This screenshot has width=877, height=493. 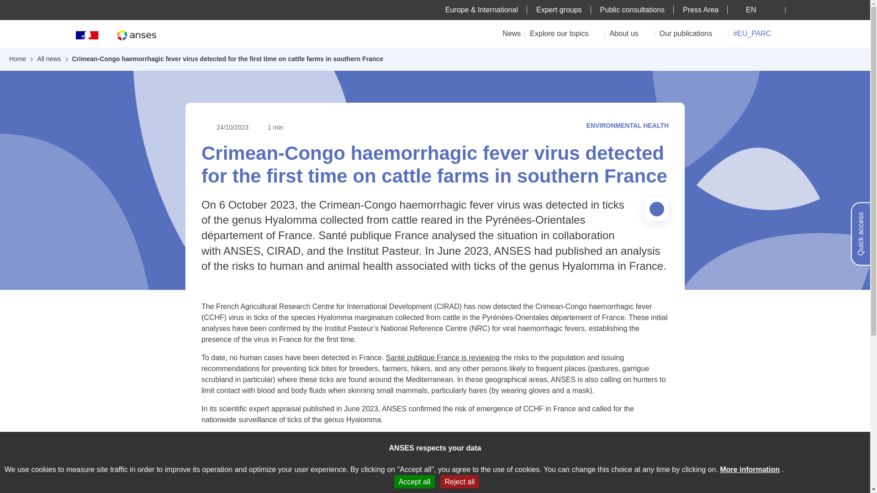 I want to click on Press Area, so click(x=701, y=10).